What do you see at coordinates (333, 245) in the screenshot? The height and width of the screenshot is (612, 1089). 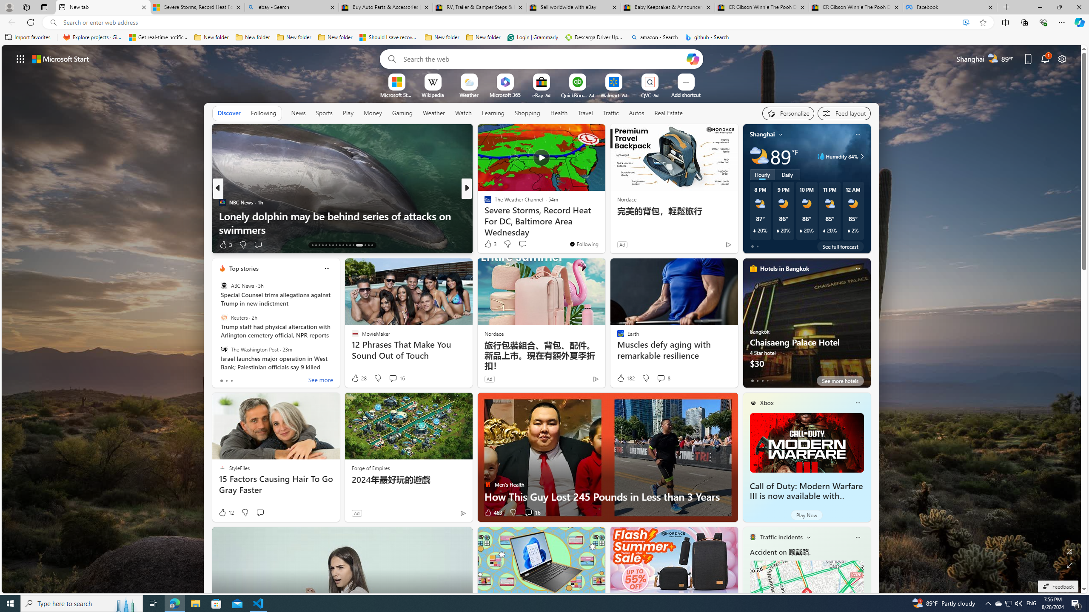 I see `AutomationID: tab-19` at bounding box center [333, 245].